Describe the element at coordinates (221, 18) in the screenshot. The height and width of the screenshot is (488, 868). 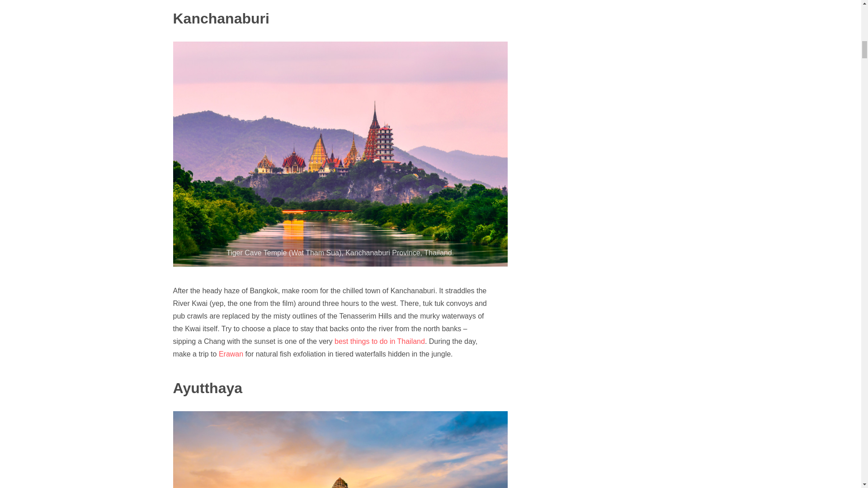
I see `Kanchanaburi` at that location.